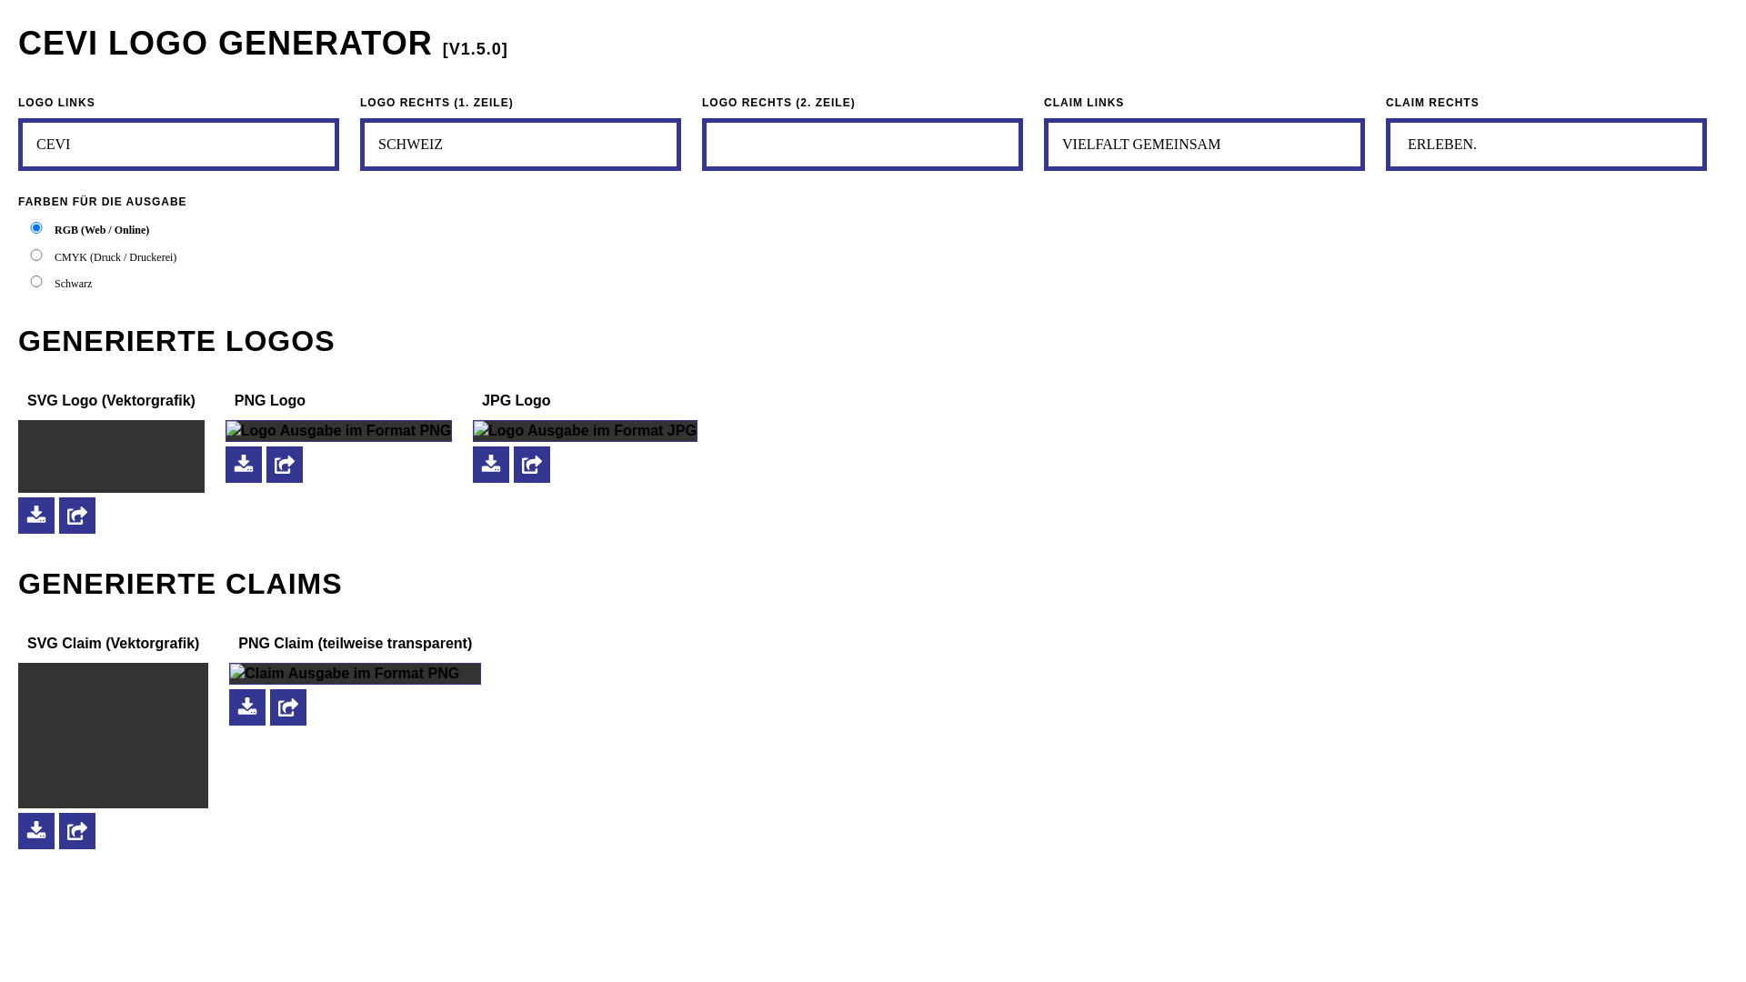 This screenshot has width=1746, height=982. What do you see at coordinates (77, 515) in the screenshot?
I see `Share SVG Logo` at bounding box center [77, 515].